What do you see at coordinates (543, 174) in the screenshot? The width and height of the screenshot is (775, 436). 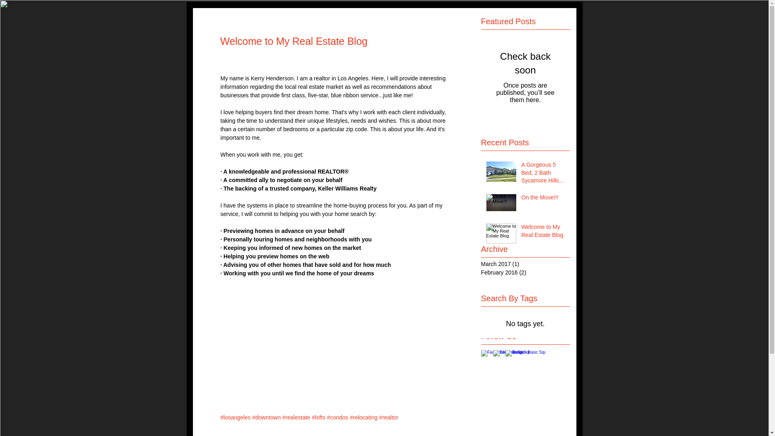 I see `A Gorgeous 5 Bed, 2 Bath Sycamore Hills Home` at bounding box center [543, 174].